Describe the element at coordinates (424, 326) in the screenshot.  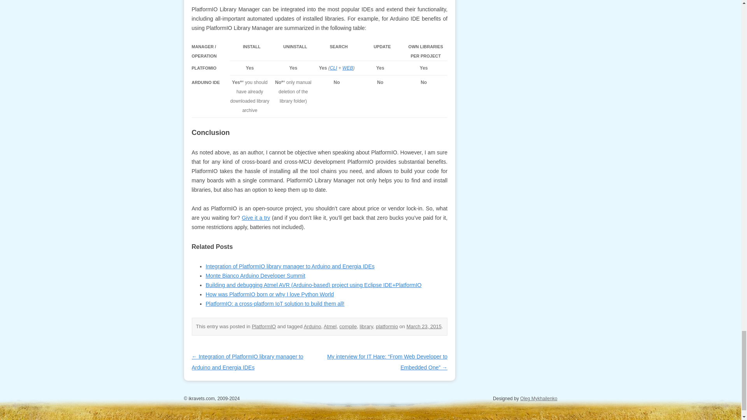
I see `2:26 pm` at that location.